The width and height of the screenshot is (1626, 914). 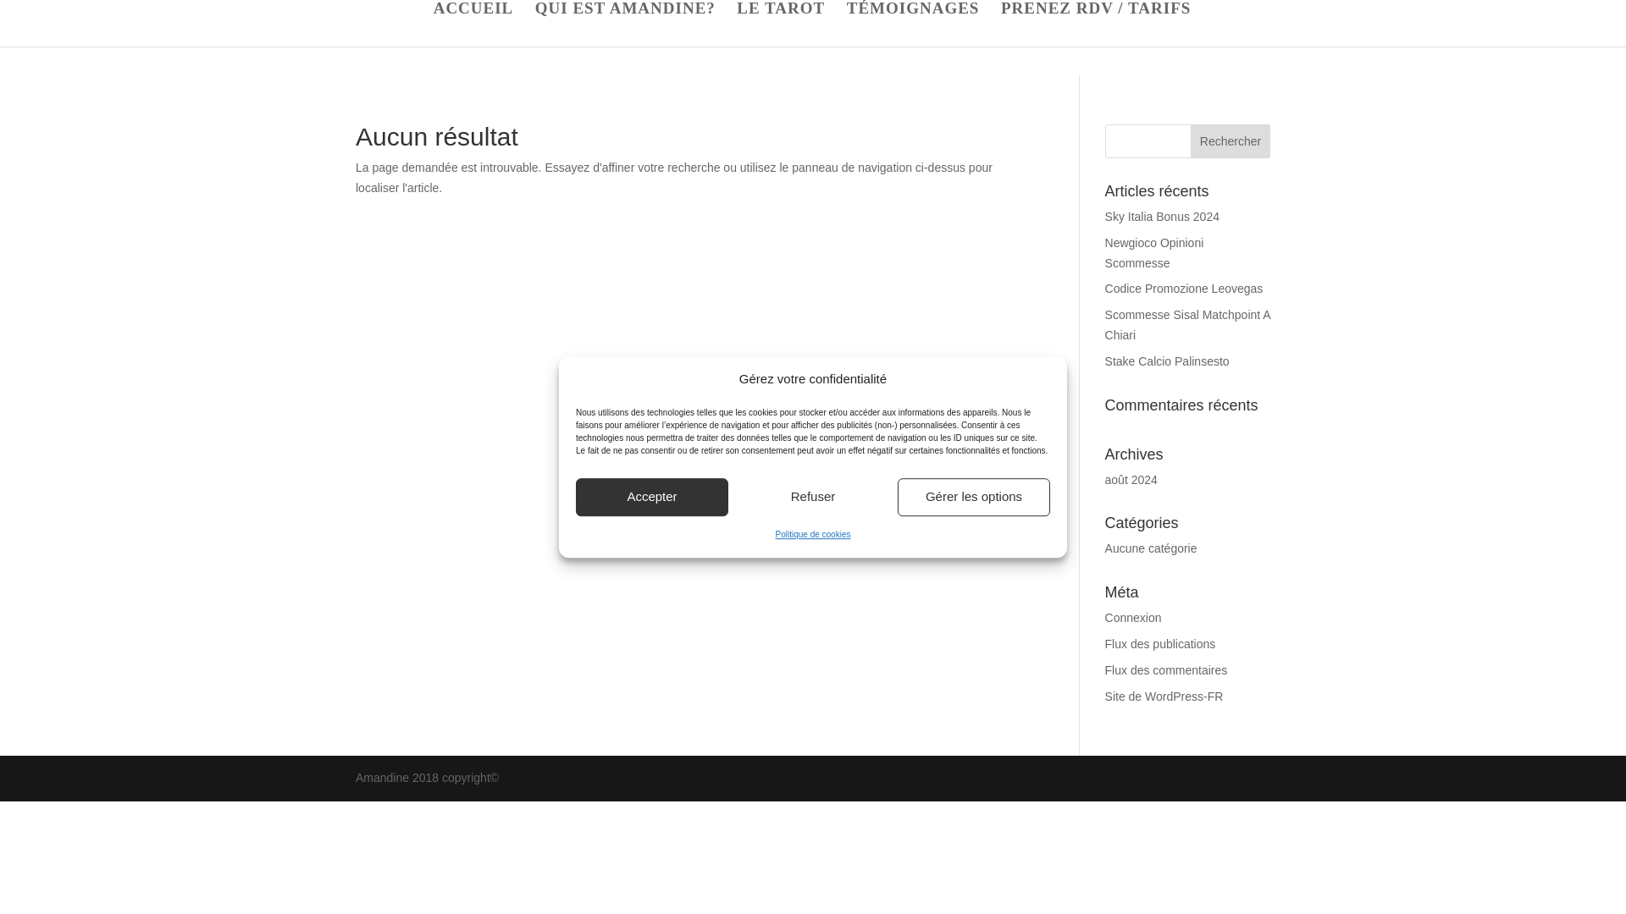 I want to click on Flux des commentaires, so click(x=1166, y=670).